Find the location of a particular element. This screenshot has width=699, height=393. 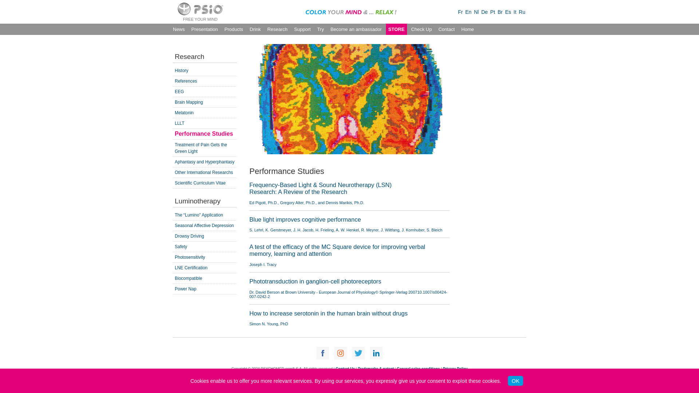

Check Up is located at coordinates (421, 29).